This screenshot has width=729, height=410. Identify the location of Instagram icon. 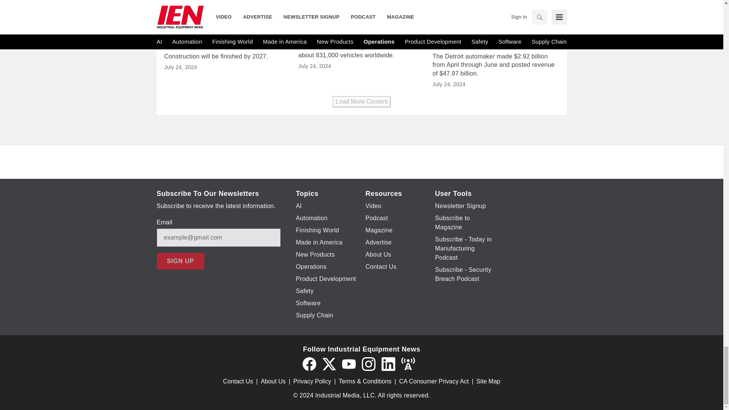
(368, 364).